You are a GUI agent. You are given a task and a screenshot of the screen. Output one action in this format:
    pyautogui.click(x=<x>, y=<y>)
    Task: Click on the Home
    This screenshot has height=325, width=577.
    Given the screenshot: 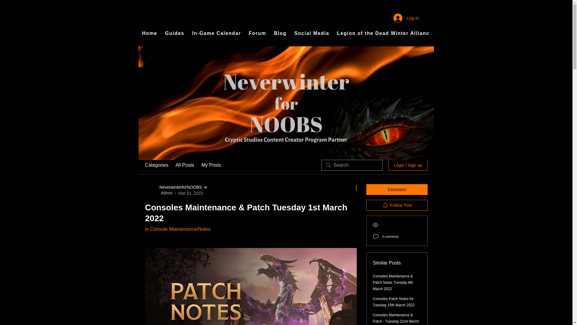 What is the action you would take?
    pyautogui.click(x=150, y=33)
    